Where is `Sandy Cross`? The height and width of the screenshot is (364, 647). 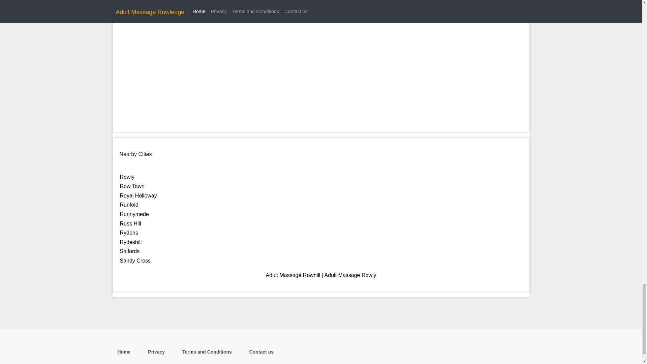
Sandy Cross is located at coordinates (135, 260).